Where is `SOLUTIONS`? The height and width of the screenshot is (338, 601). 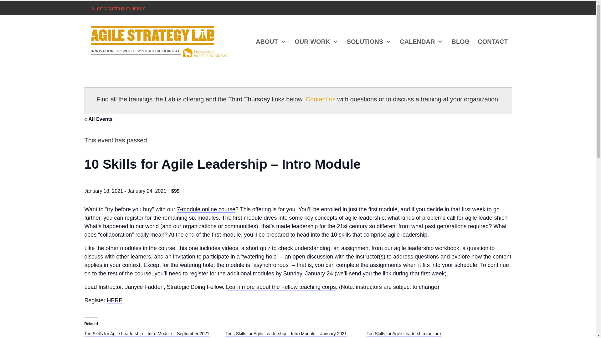 SOLUTIONS is located at coordinates (369, 42).